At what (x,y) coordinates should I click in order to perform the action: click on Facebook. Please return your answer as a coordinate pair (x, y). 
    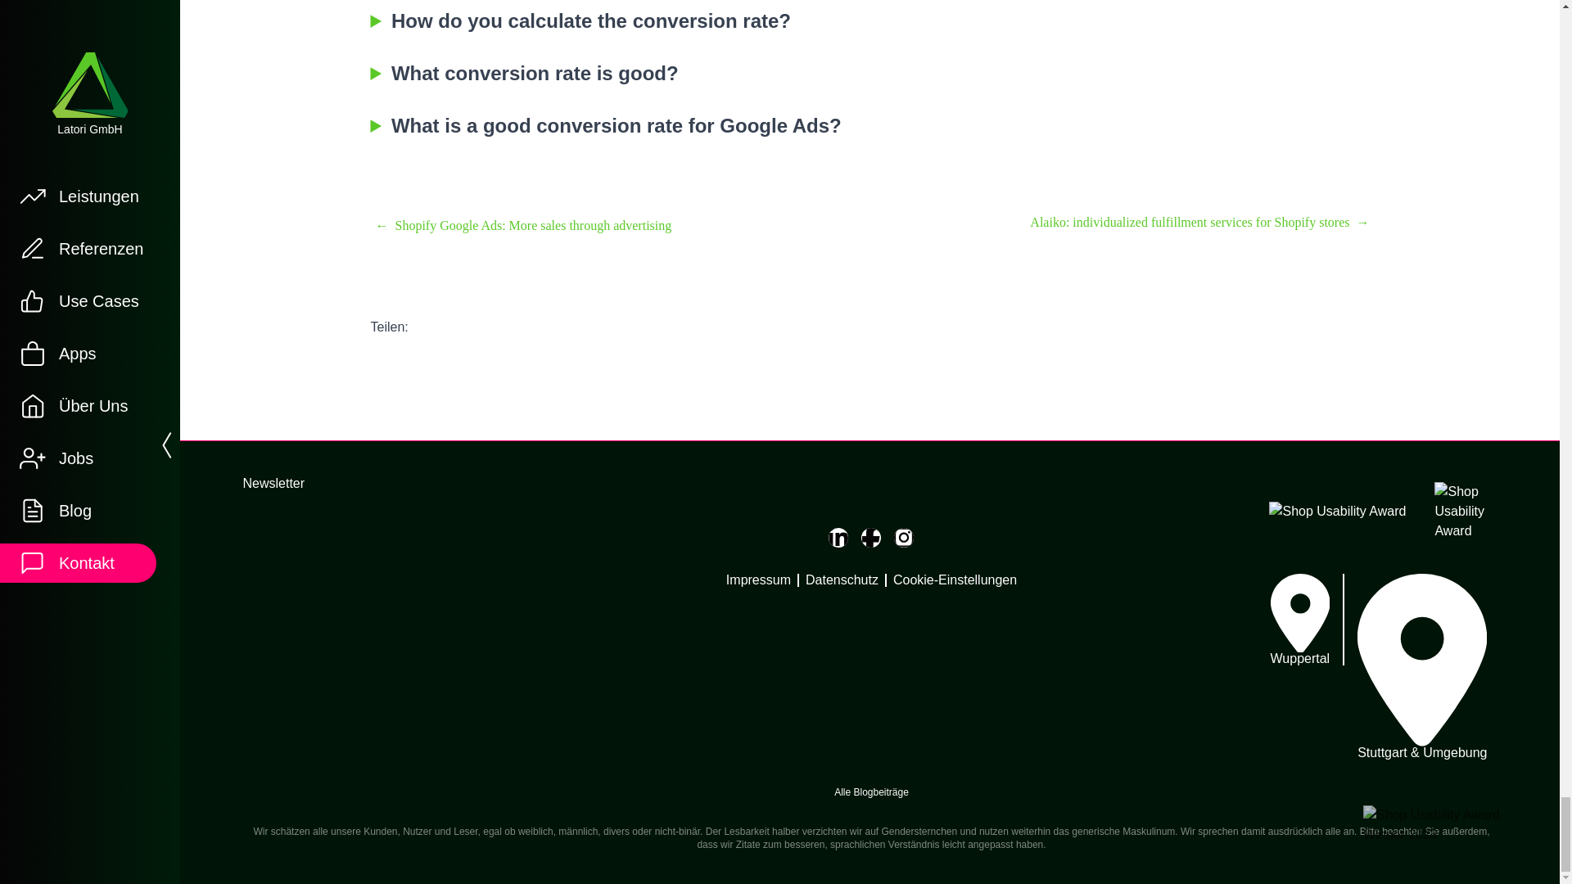
    Looking at the image, I should click on (871, 537).